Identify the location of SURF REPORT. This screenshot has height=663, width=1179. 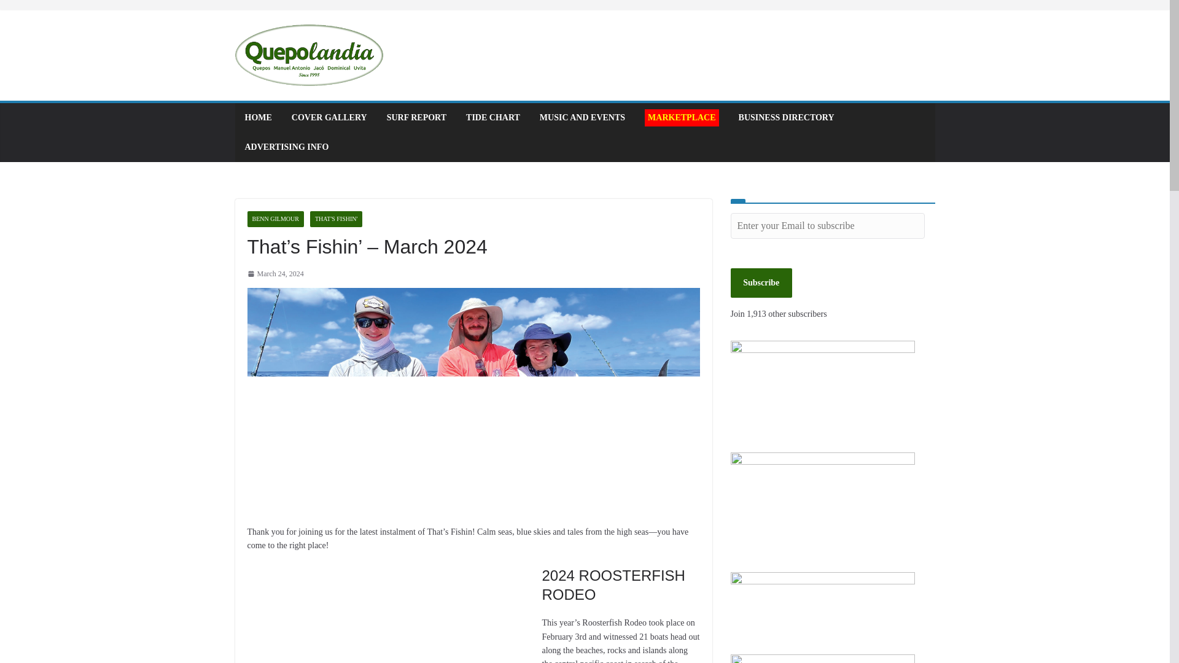
(416, 118).